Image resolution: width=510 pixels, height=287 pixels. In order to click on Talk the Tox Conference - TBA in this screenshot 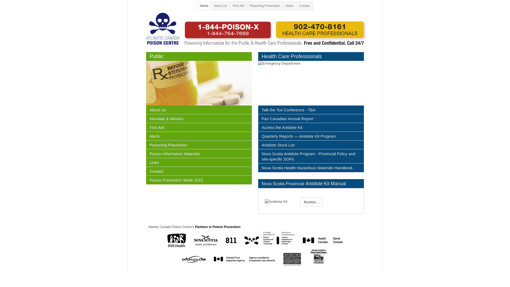, I will do `click(311, 110)`.